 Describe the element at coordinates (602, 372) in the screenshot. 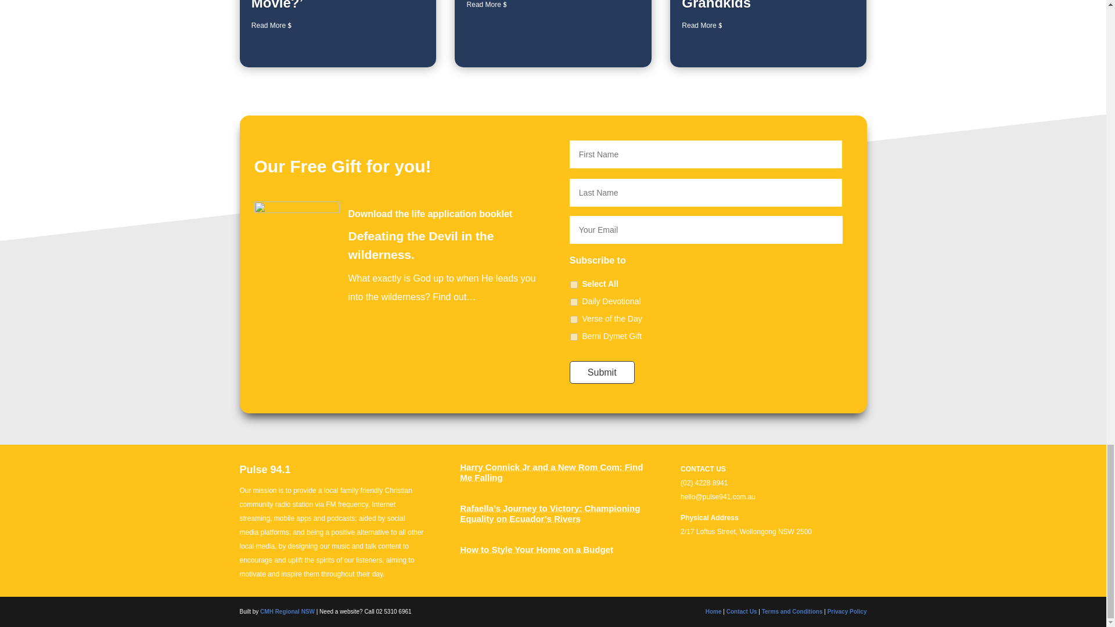

I see `Submit` at that location.